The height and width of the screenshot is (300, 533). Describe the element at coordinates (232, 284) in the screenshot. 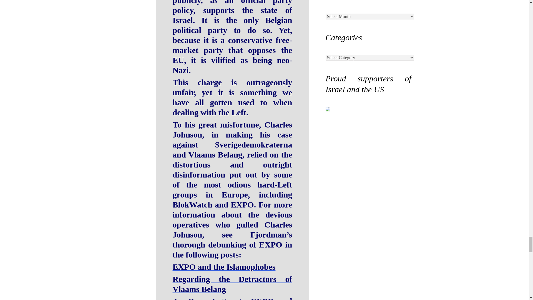

I see `Regarding the Detractors of Vlaams Belang` at that location.